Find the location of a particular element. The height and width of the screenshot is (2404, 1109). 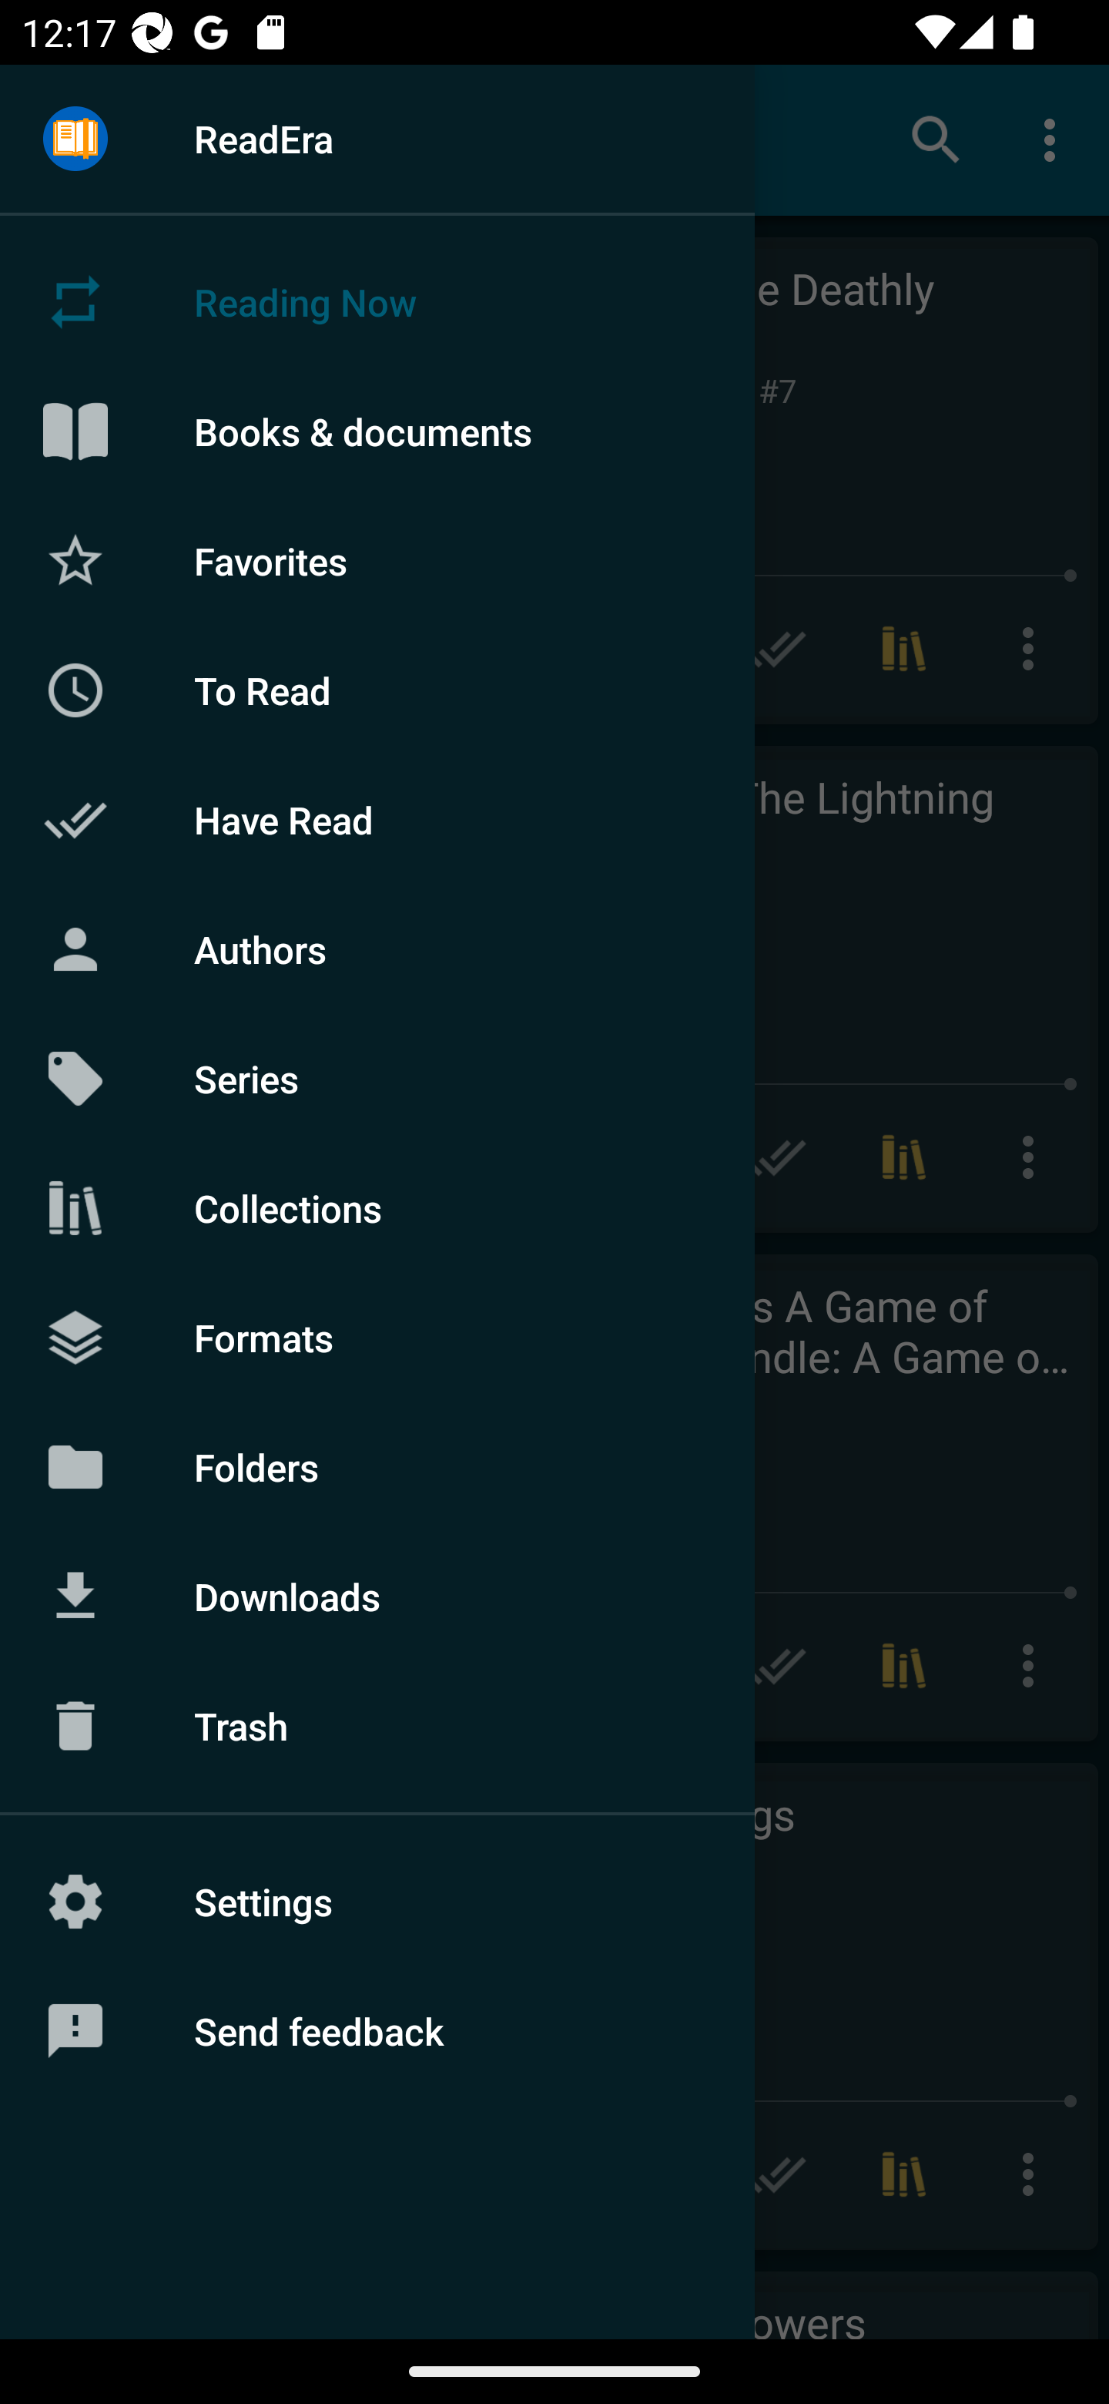

Trash is located at coordinates (377, 1726).